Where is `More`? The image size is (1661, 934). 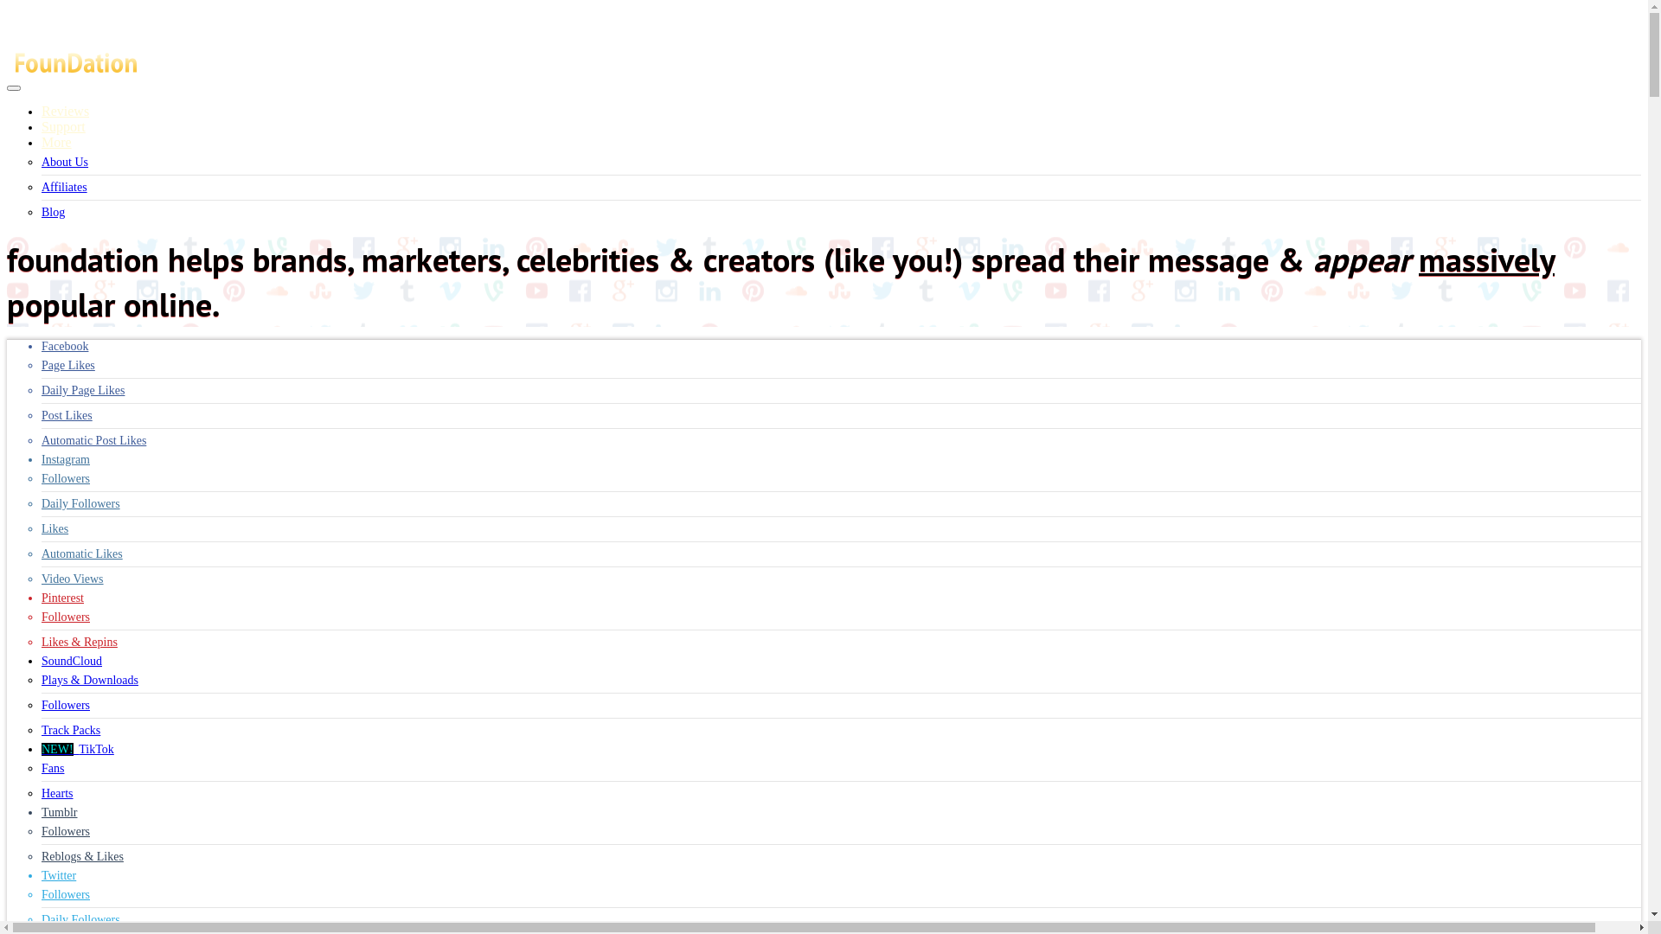 More is located at coordinates (57, 142).